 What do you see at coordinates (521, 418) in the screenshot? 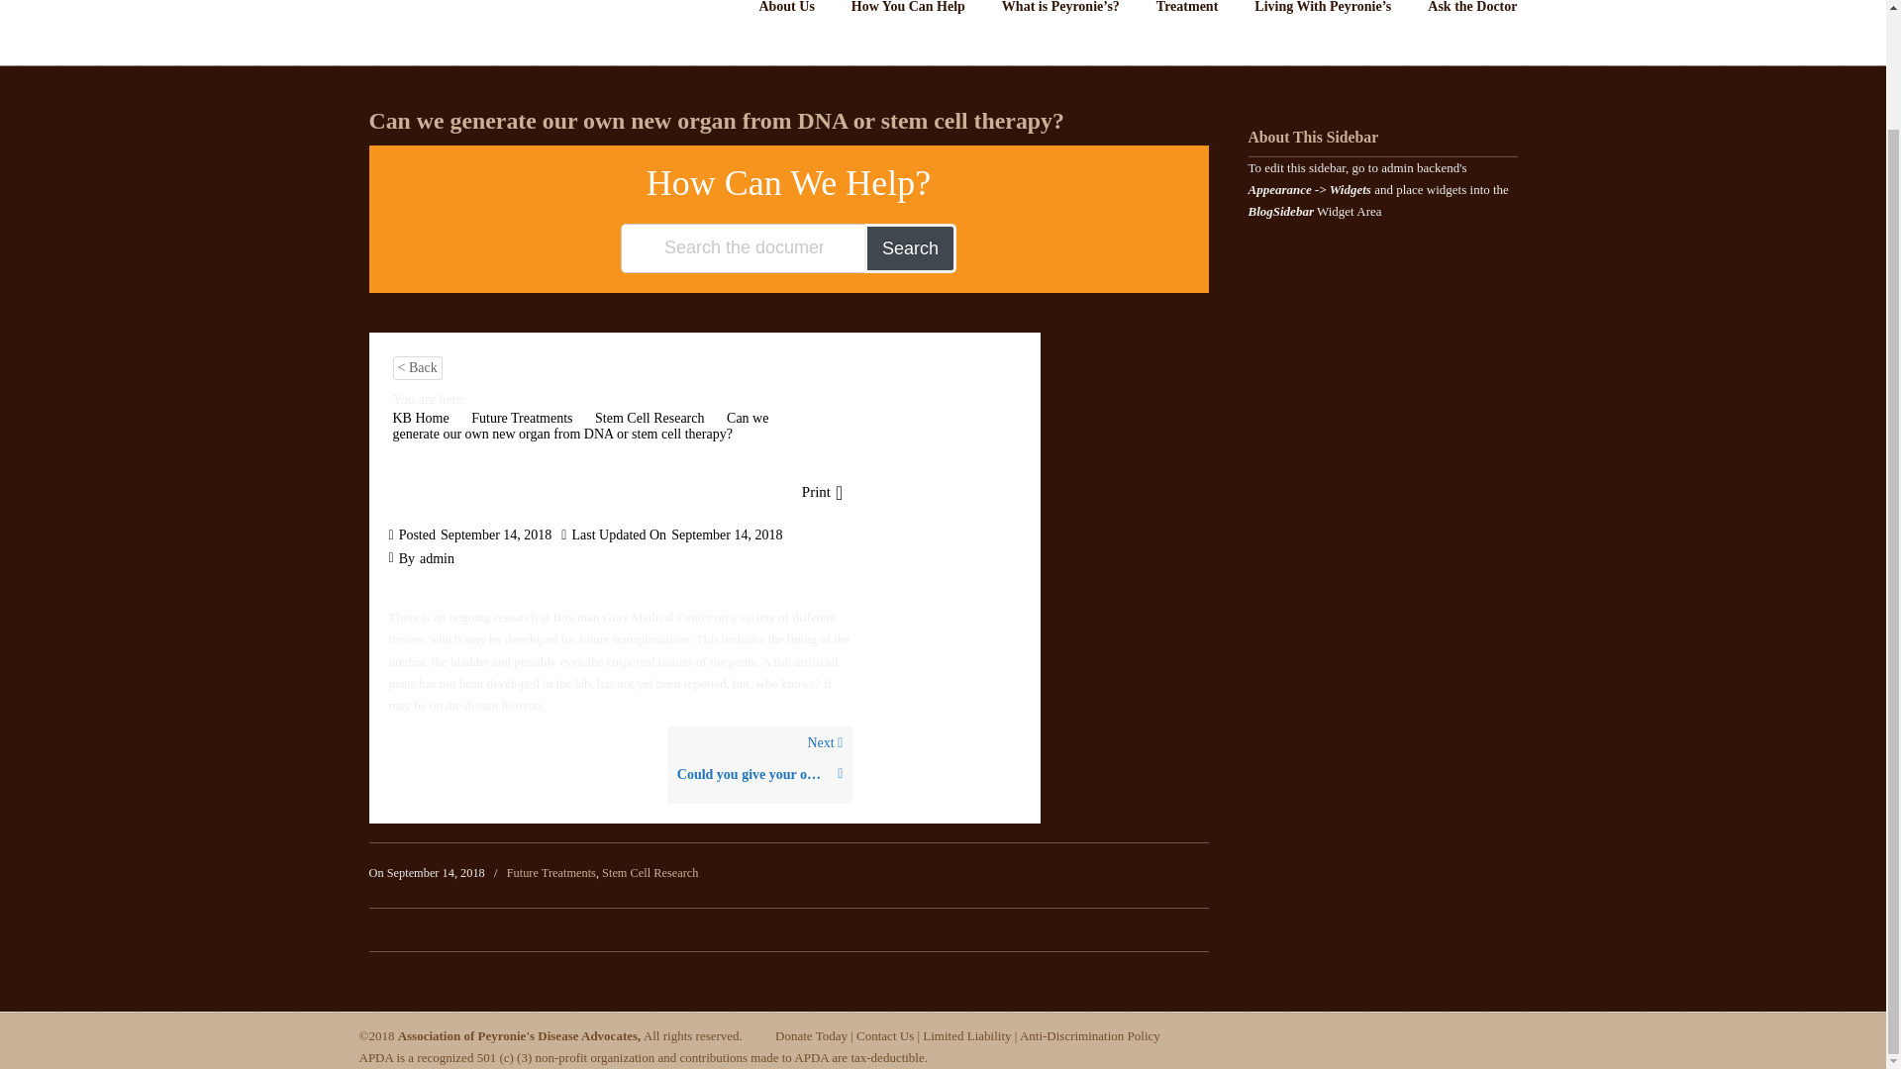
I see `Future Treatments` at bounding box center [521, 418].